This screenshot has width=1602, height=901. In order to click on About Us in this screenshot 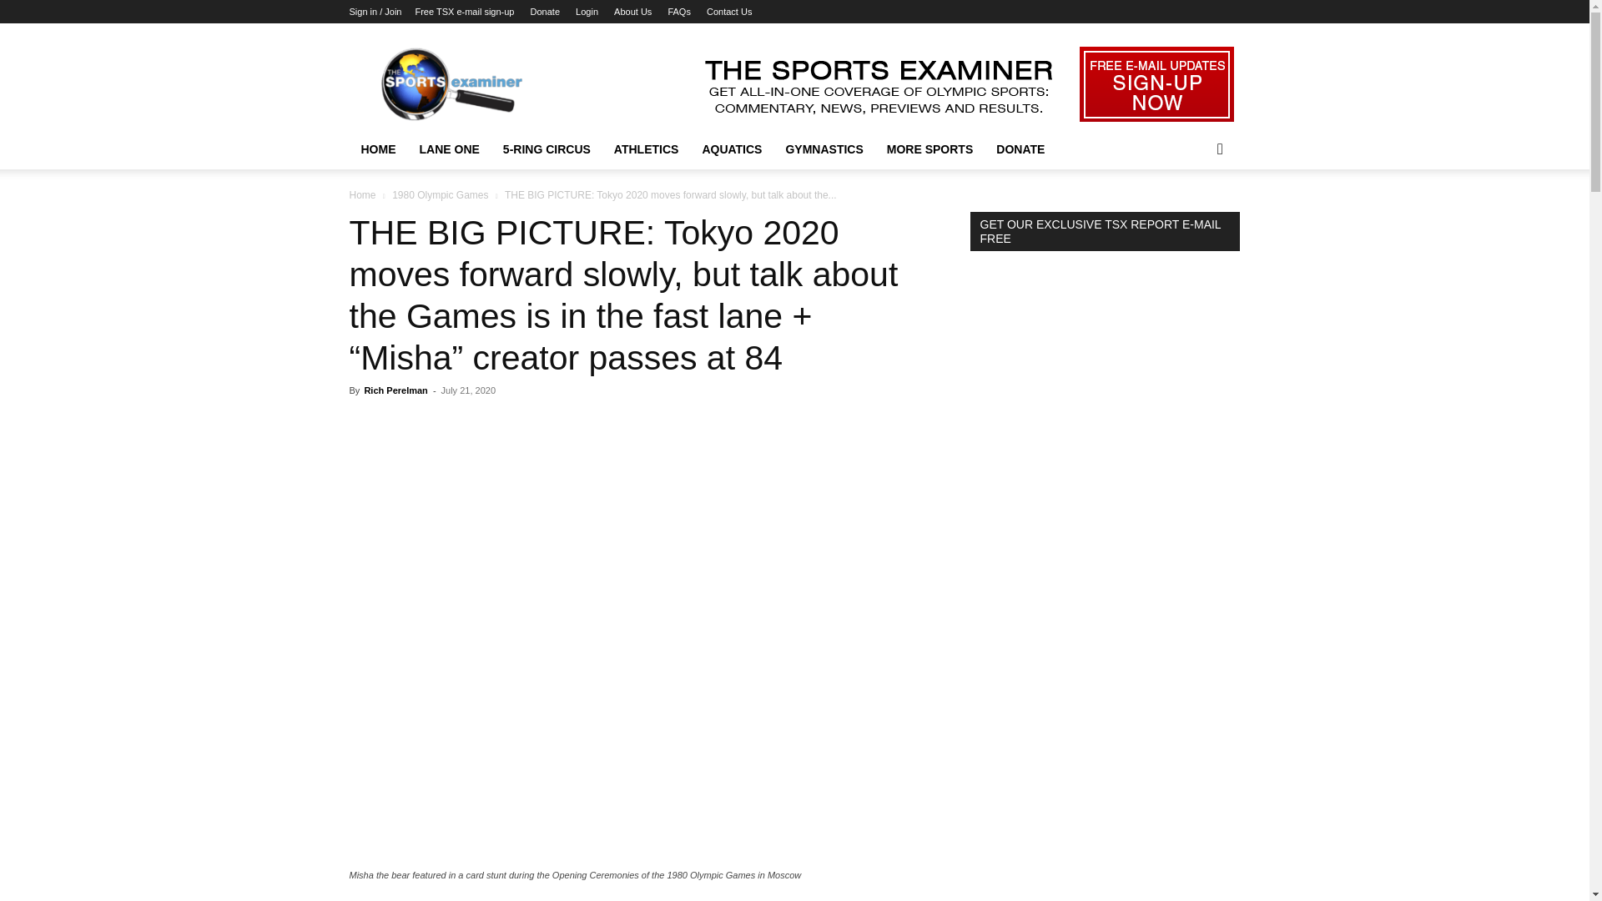, I will do `click(632, 12)`.